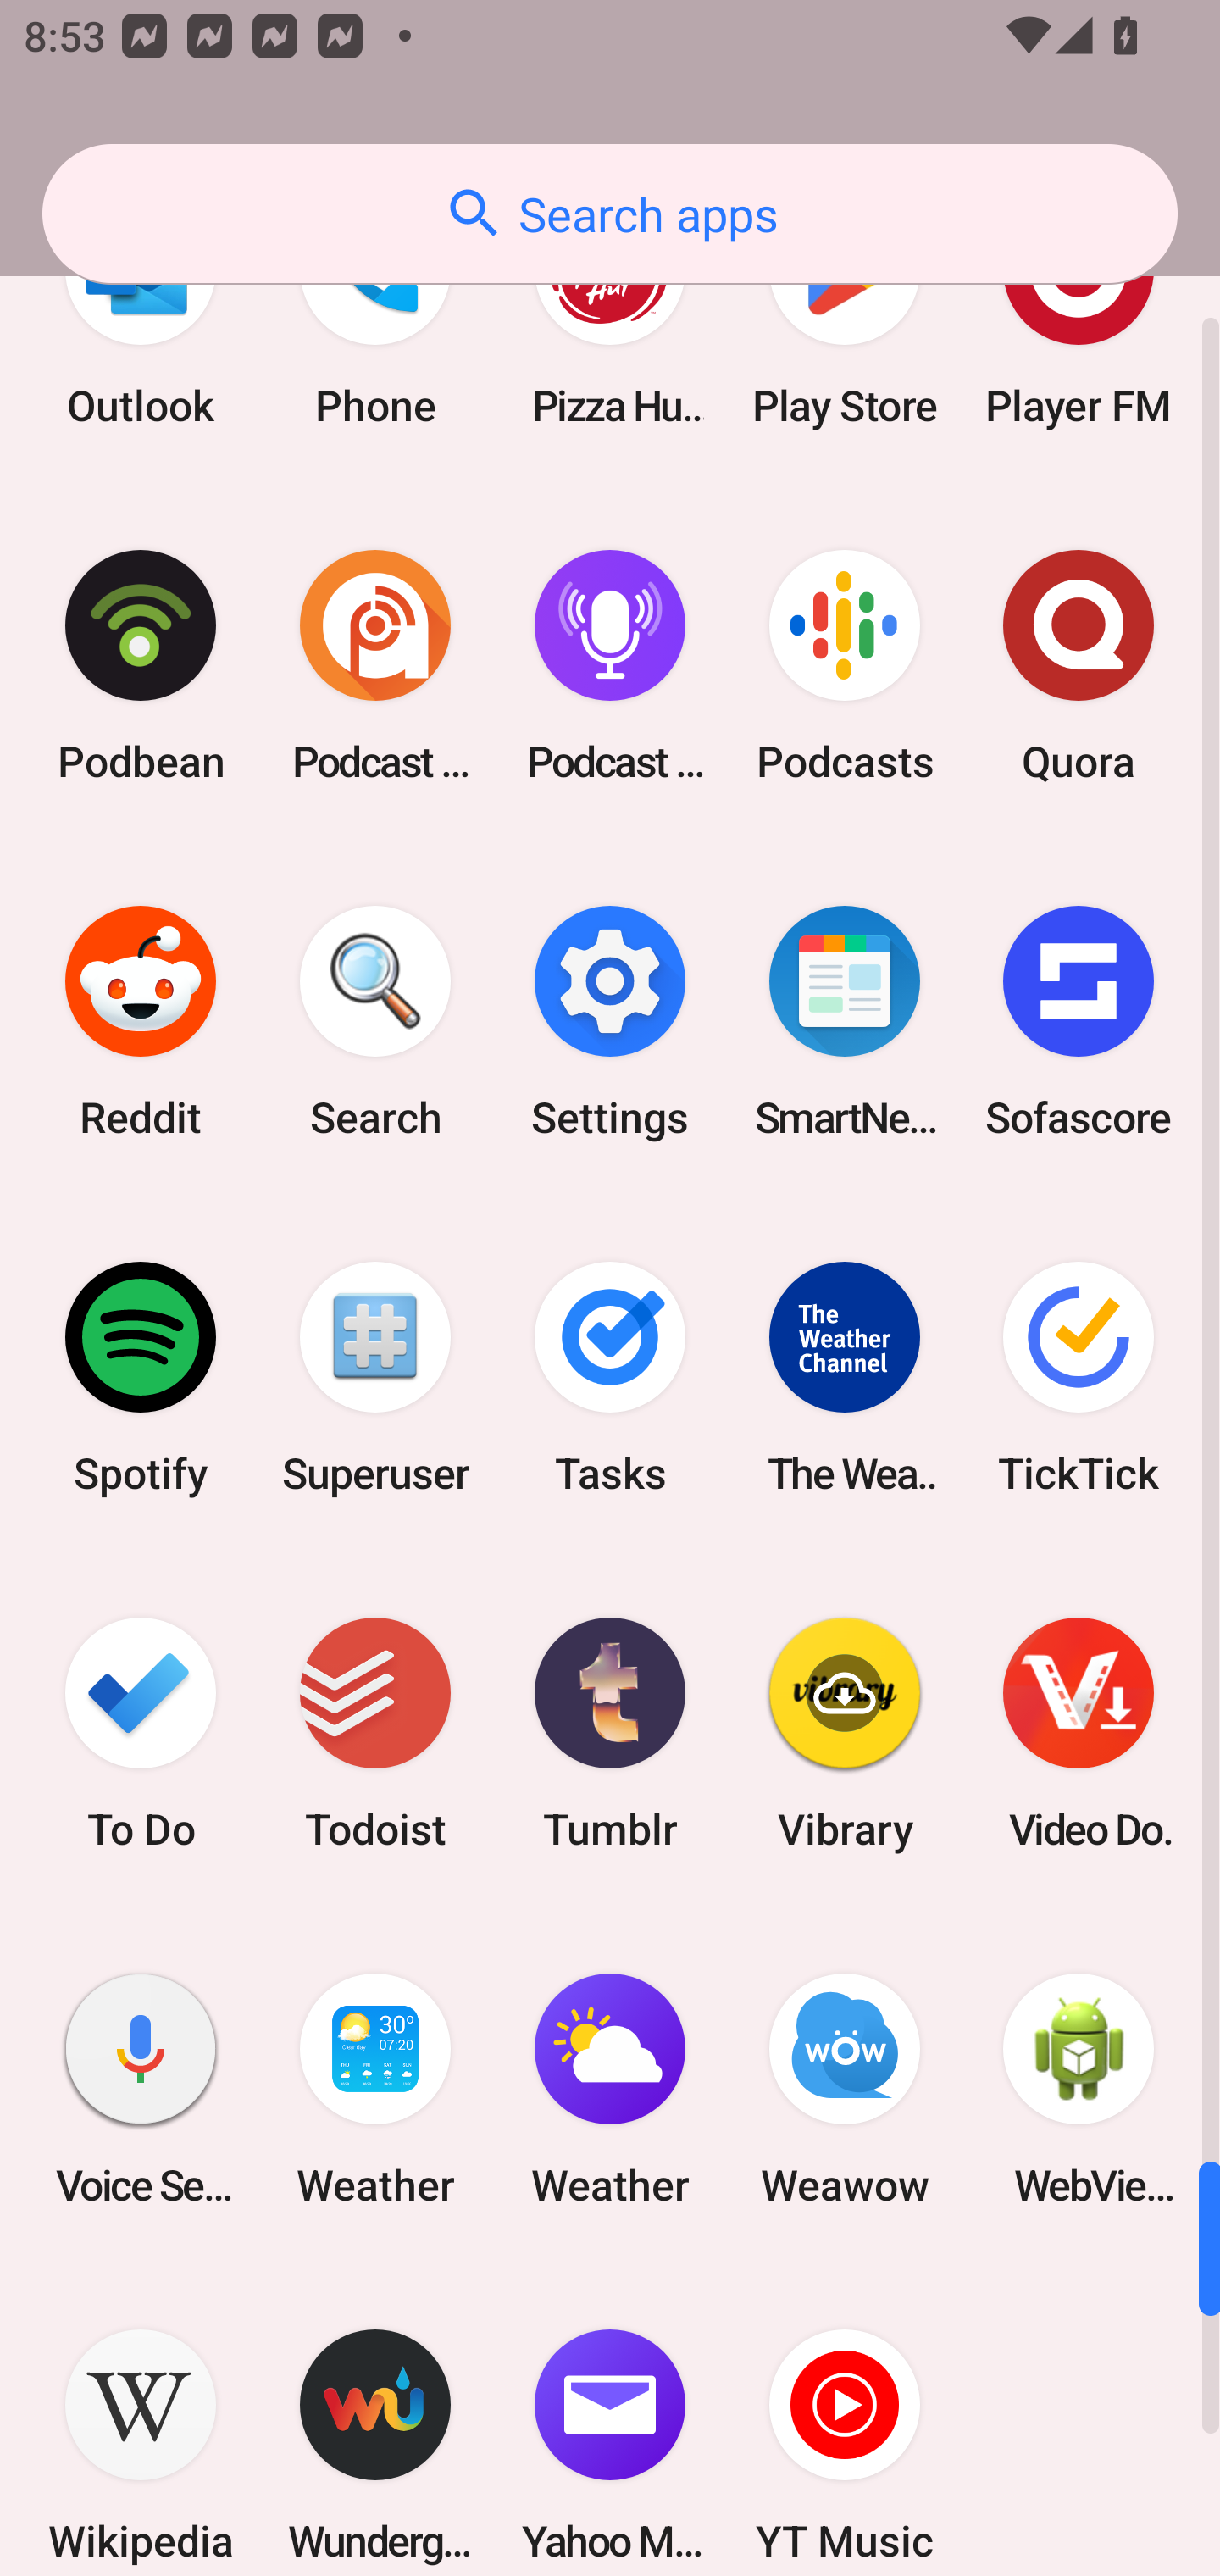 This screenshot has width=1220, height=2576. Describe the element at coordinates (844, 1378) in the screenshot. I see `The Weather Channel` at that location.